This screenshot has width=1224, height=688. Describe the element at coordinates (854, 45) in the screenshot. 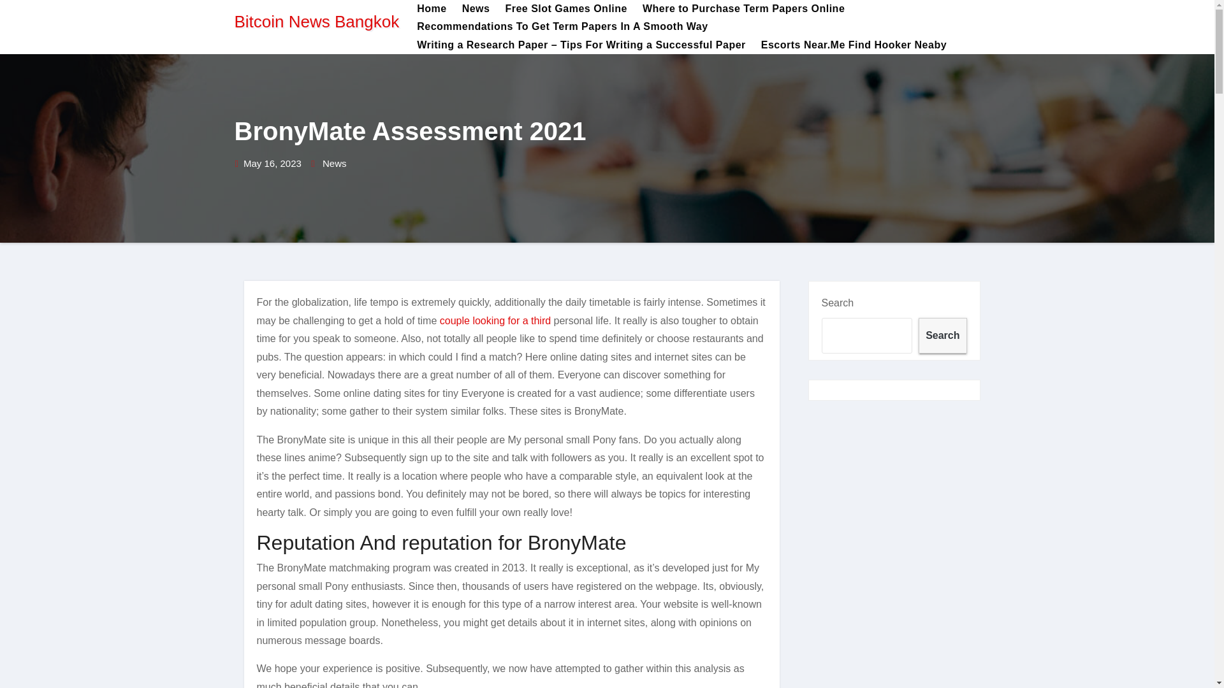

I see `Escorts Near.Me Find Hooker Neaby` at that location.